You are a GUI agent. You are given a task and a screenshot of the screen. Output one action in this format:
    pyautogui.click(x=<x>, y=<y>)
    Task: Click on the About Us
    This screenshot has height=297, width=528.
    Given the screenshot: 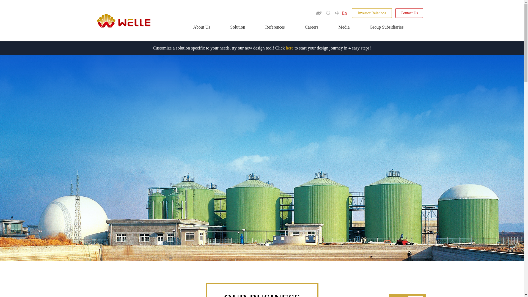 What is the action you would take?
    pyautogui.click(x=202, y=33)
    